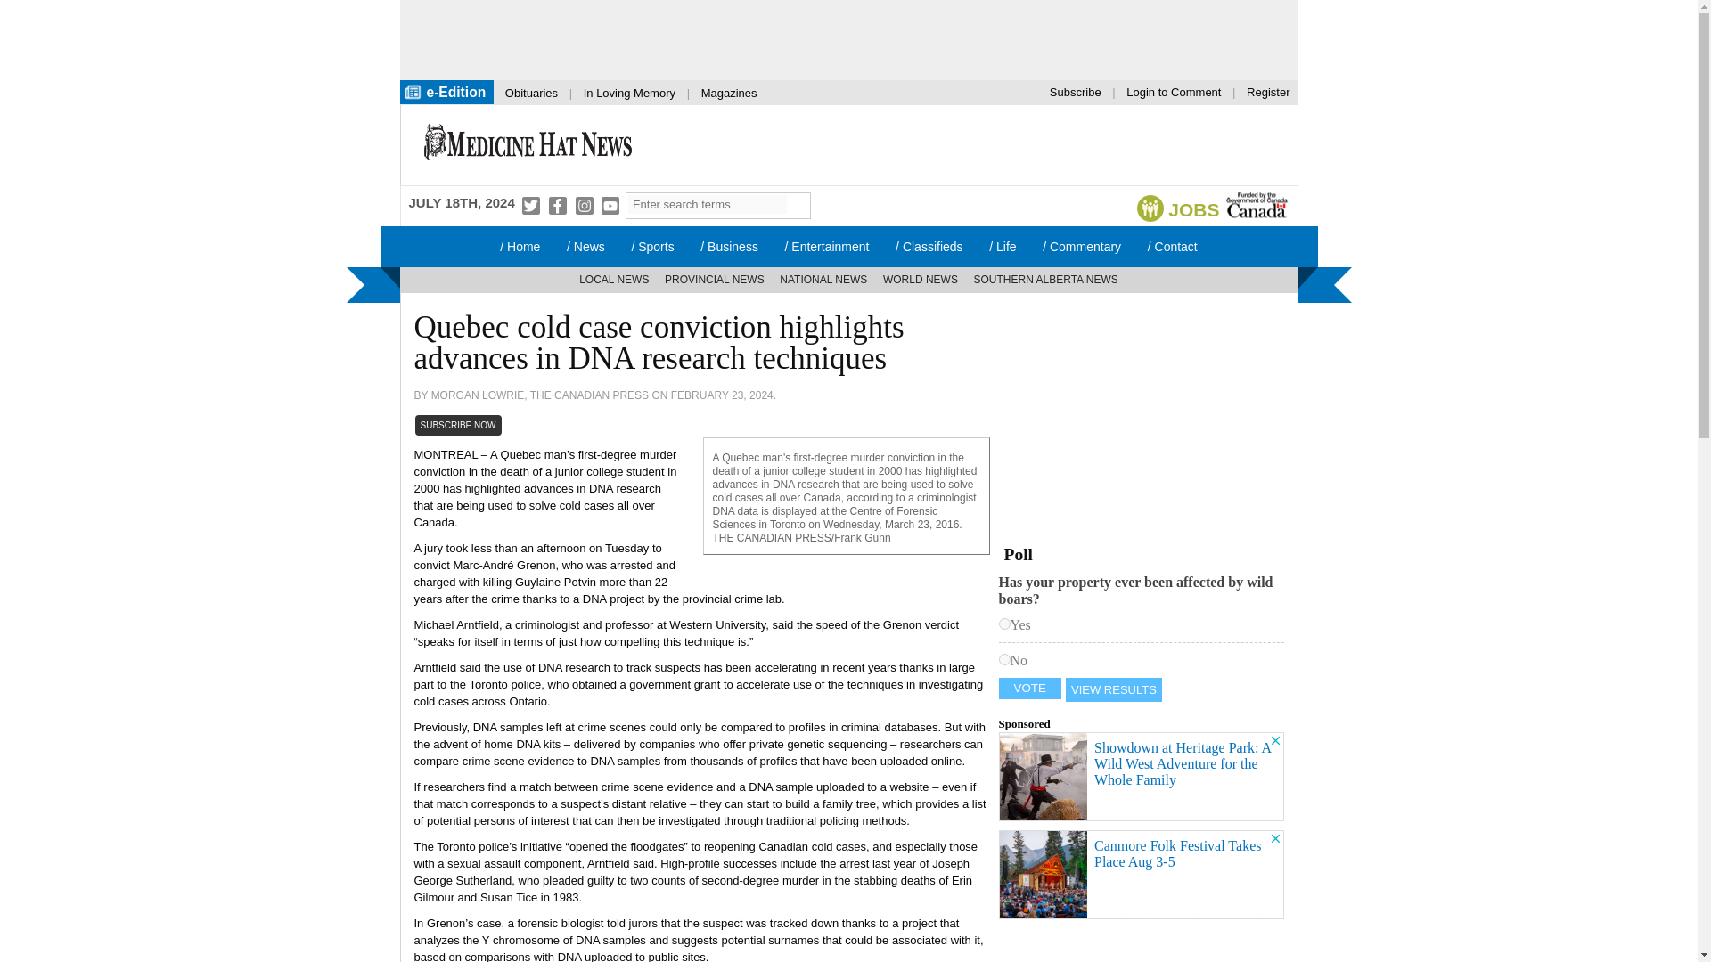  What do you see at coordinates (528, 144) in the screenshot?
I see `Home` at bounding box center [528, 144].